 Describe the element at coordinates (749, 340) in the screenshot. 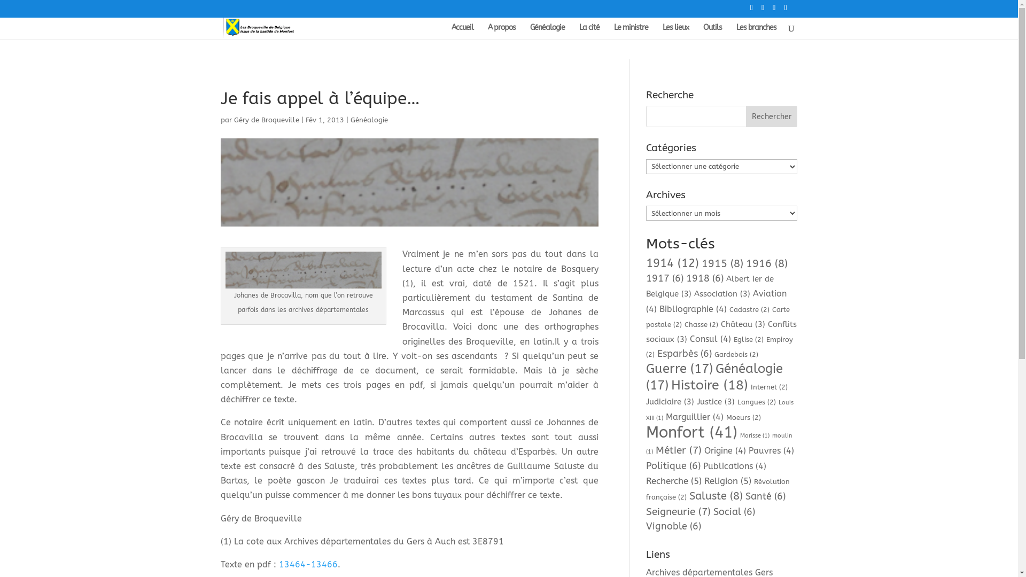

I see `Eglise (2)` at that location.